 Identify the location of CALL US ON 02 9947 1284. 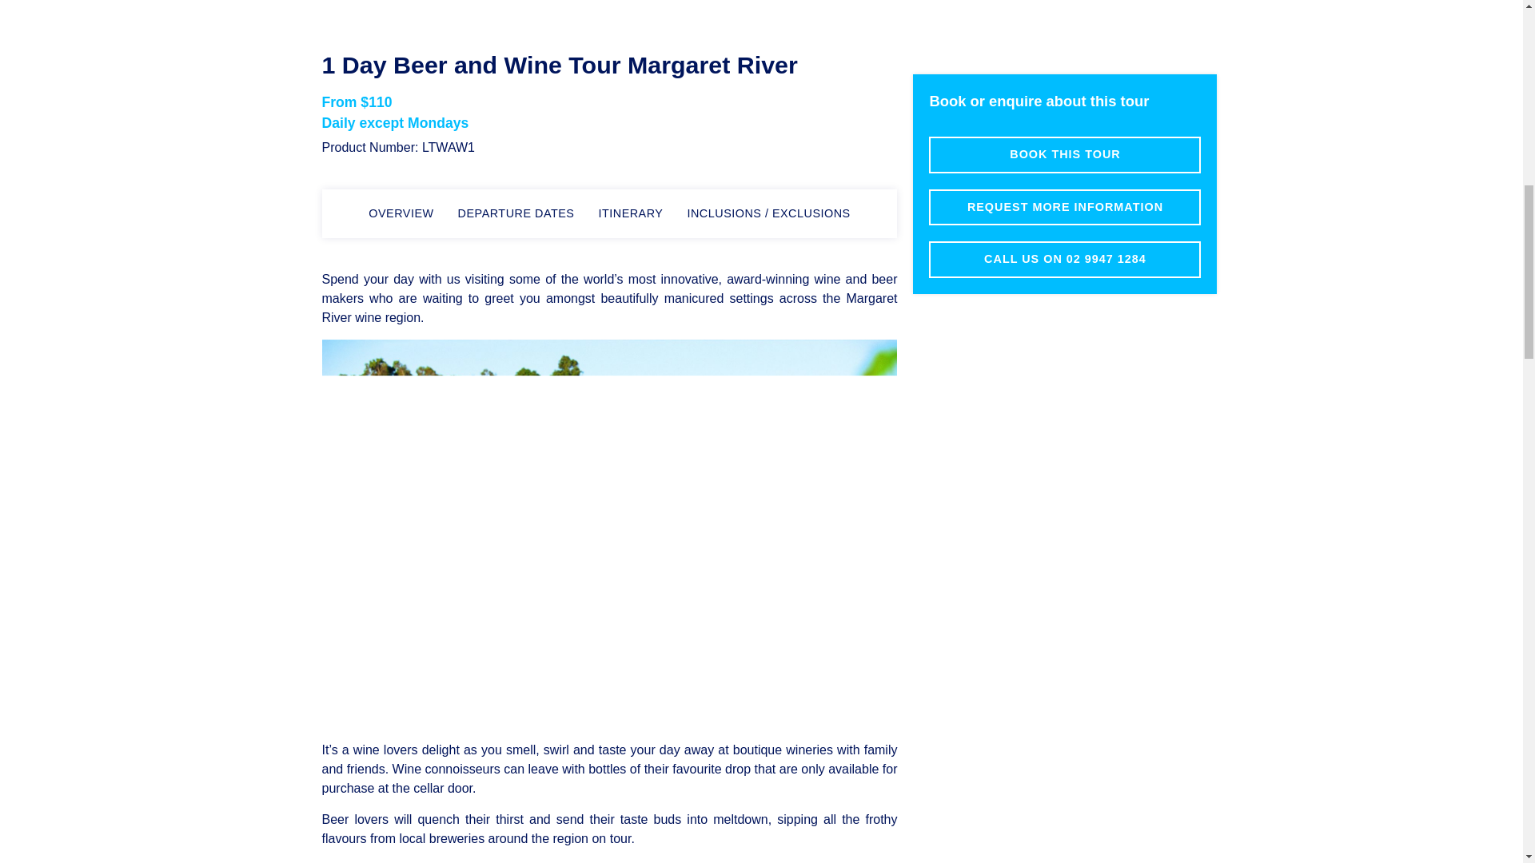
(1064, 216).